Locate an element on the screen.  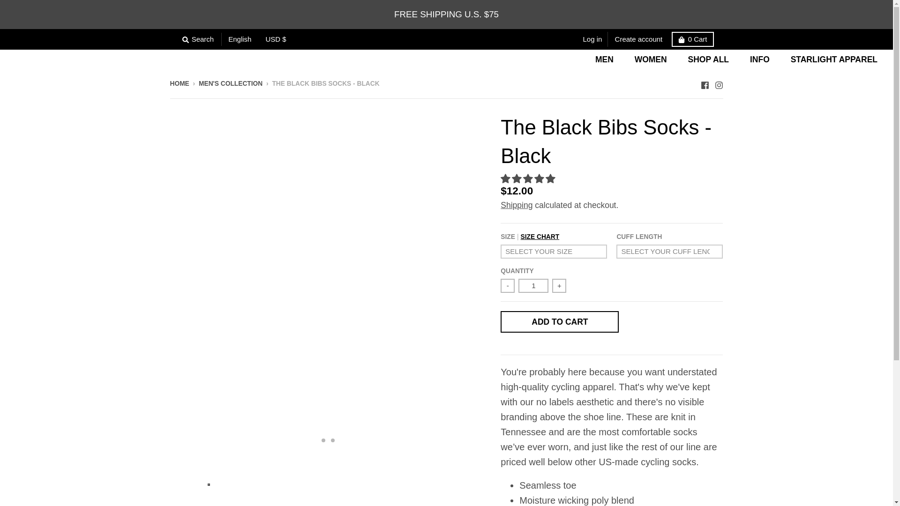
Instagram - The Black Bibs is located at coordinates (718, 82).